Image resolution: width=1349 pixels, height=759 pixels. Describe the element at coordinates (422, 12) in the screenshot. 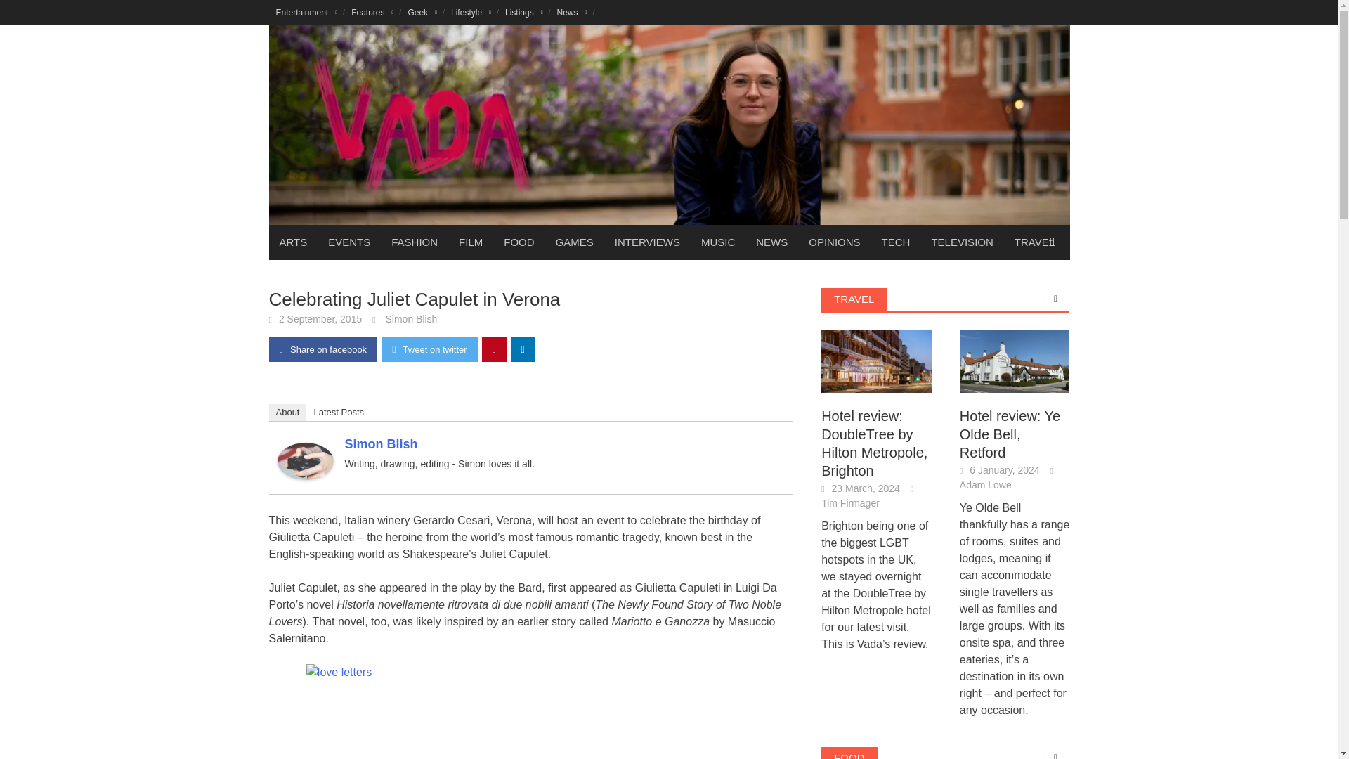

I see `Geek` at that location.